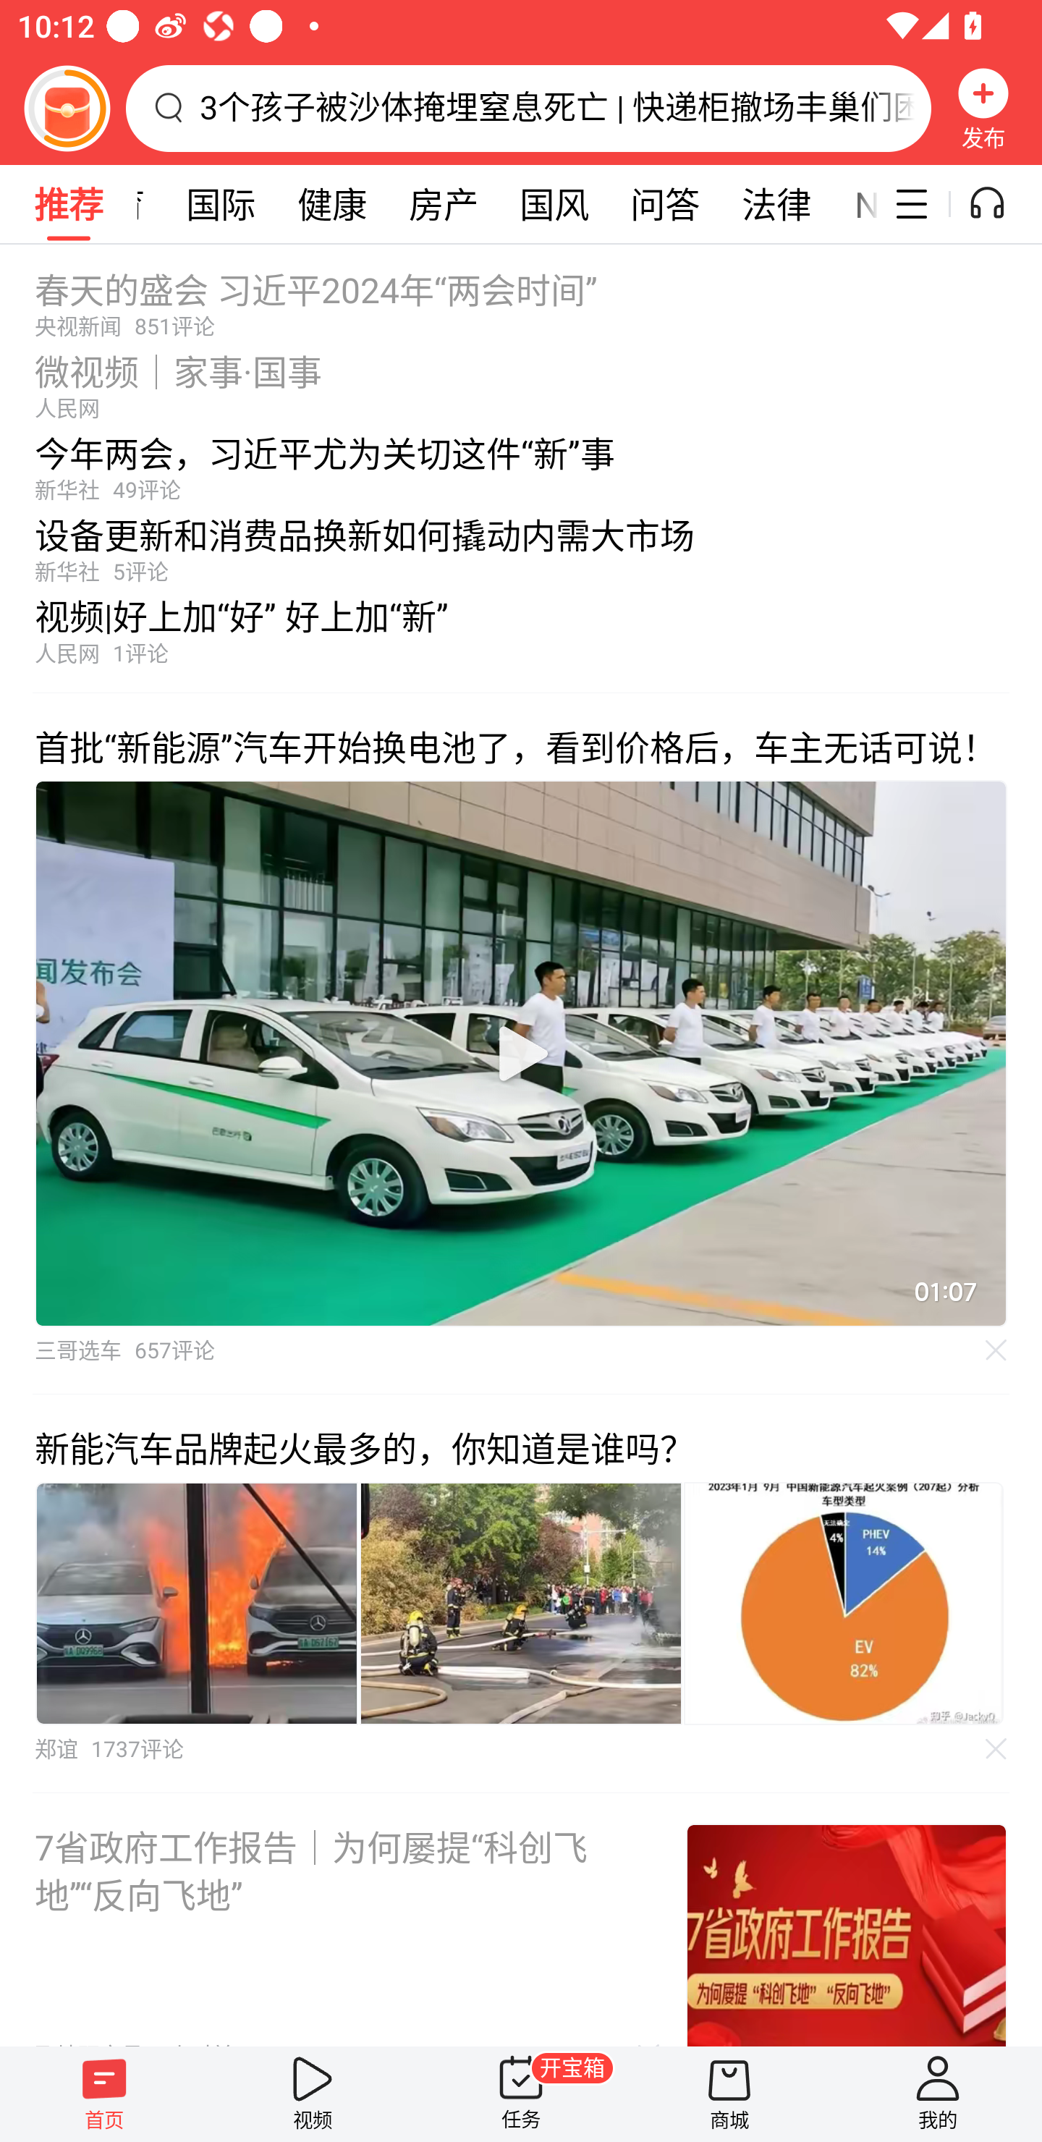  Describe the element at coordinates (776, 204) in the screenshot. I see `法律` at that location.